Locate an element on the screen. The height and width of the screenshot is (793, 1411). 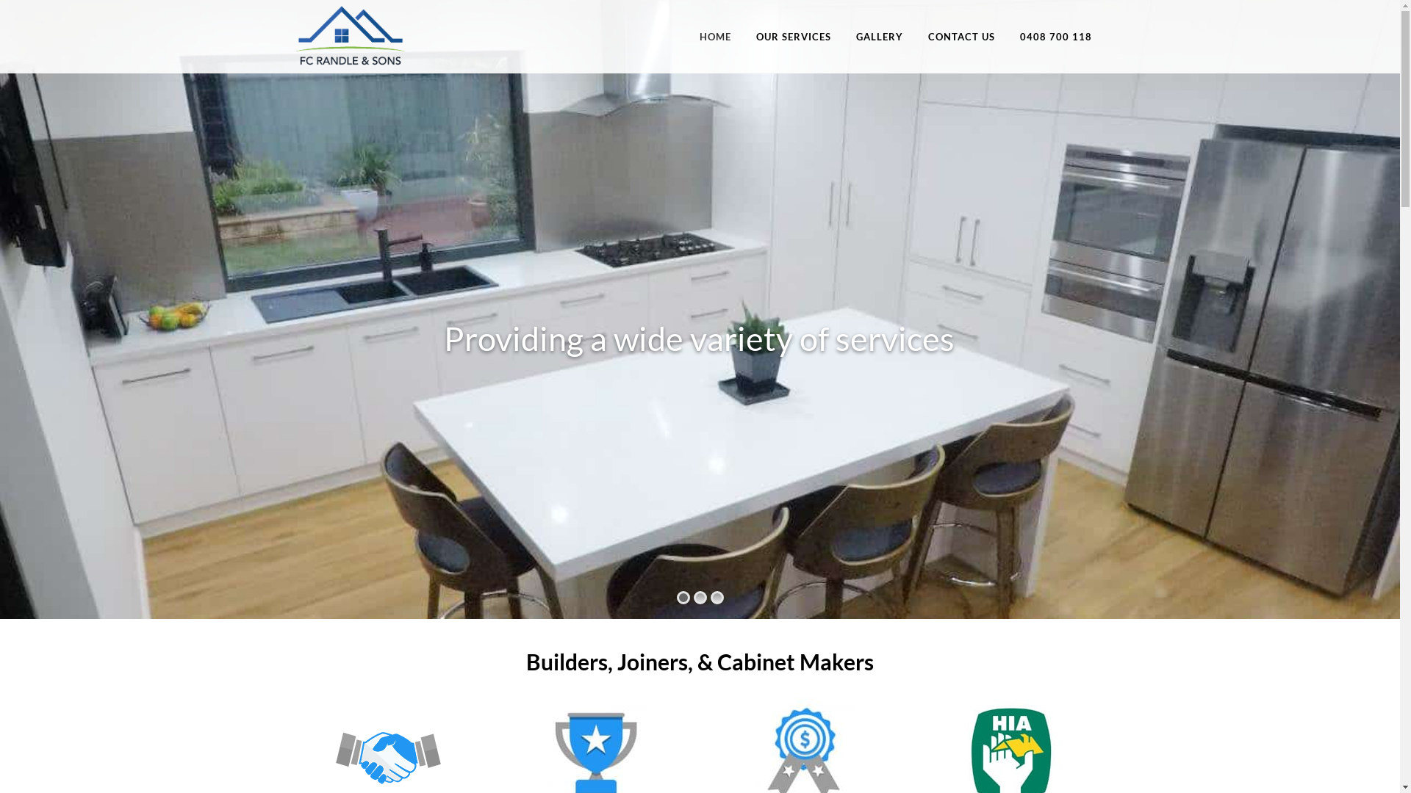
OUR SERVICES is located at coordinates (794, 37).